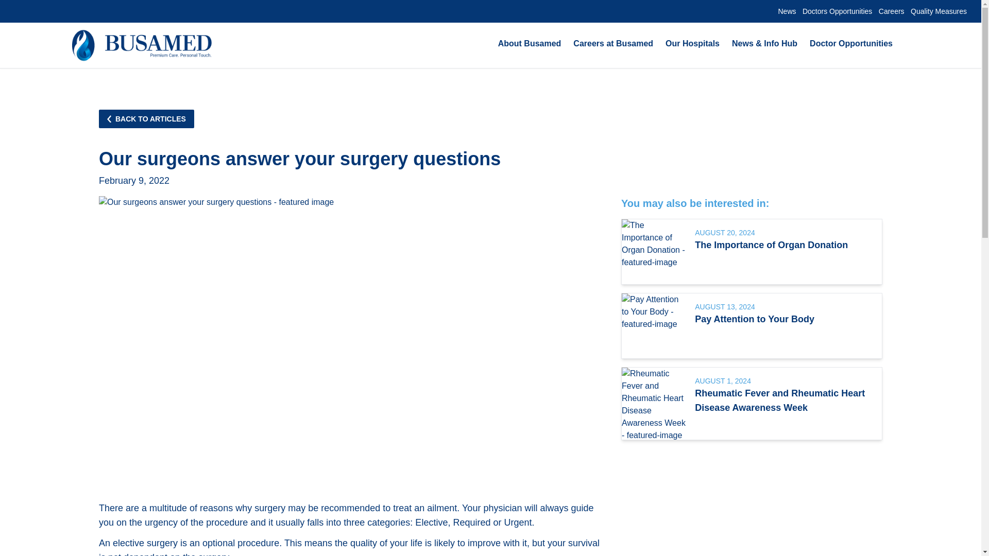 The image size is (989, 556). What do you see at coordinates (891, 11) in the screenshot?
I see `Careers` at bounding box center [891, 11].